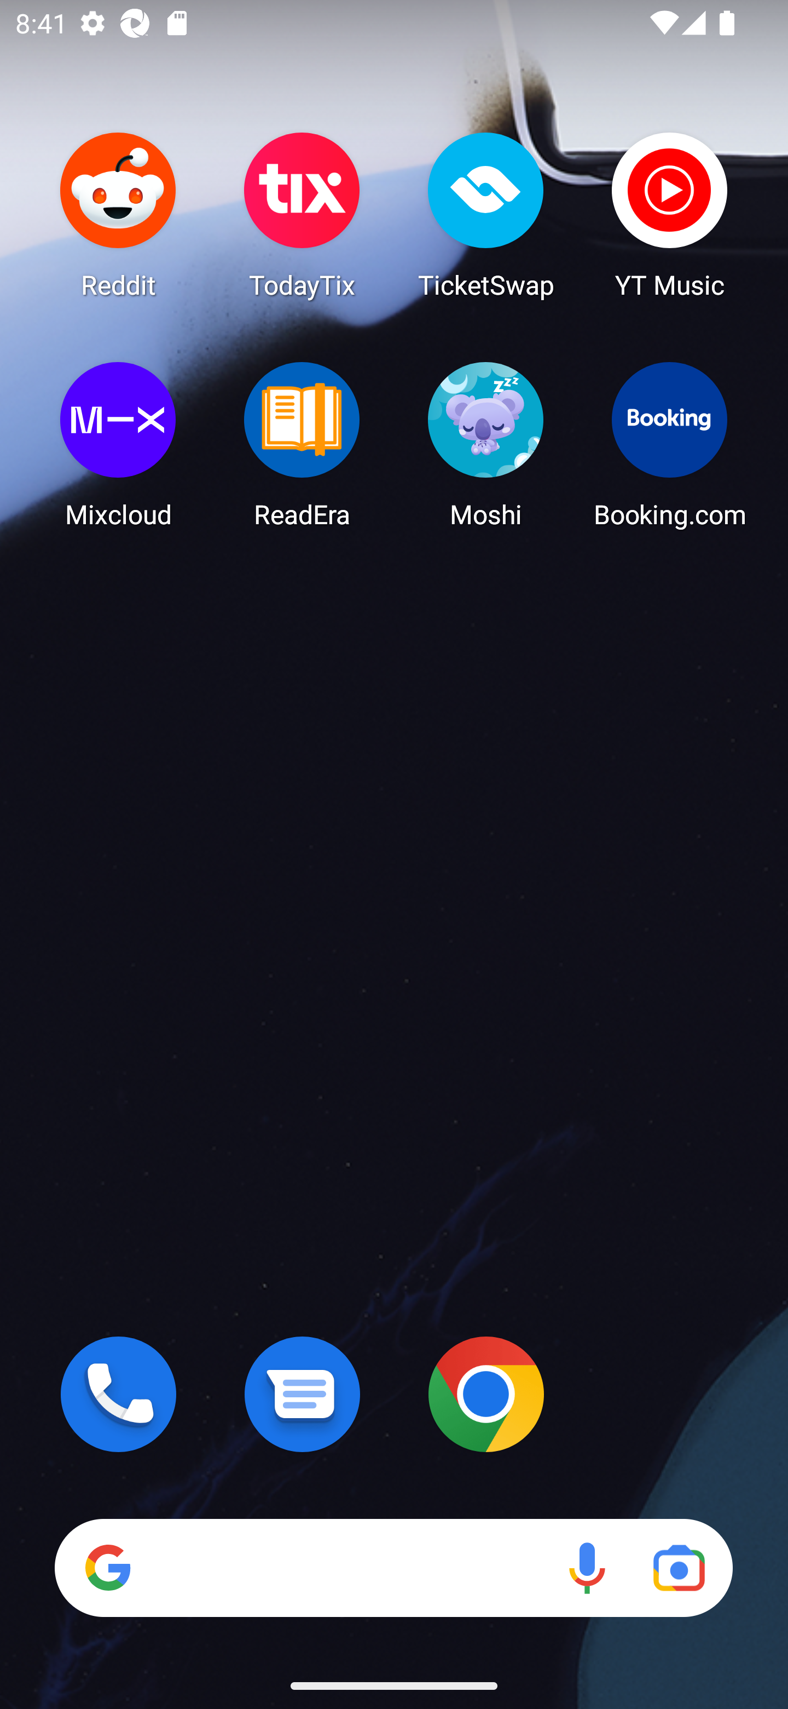  Describe the element at coordinates (118, 1394) in the screenshot. I see `Phone` at that location.